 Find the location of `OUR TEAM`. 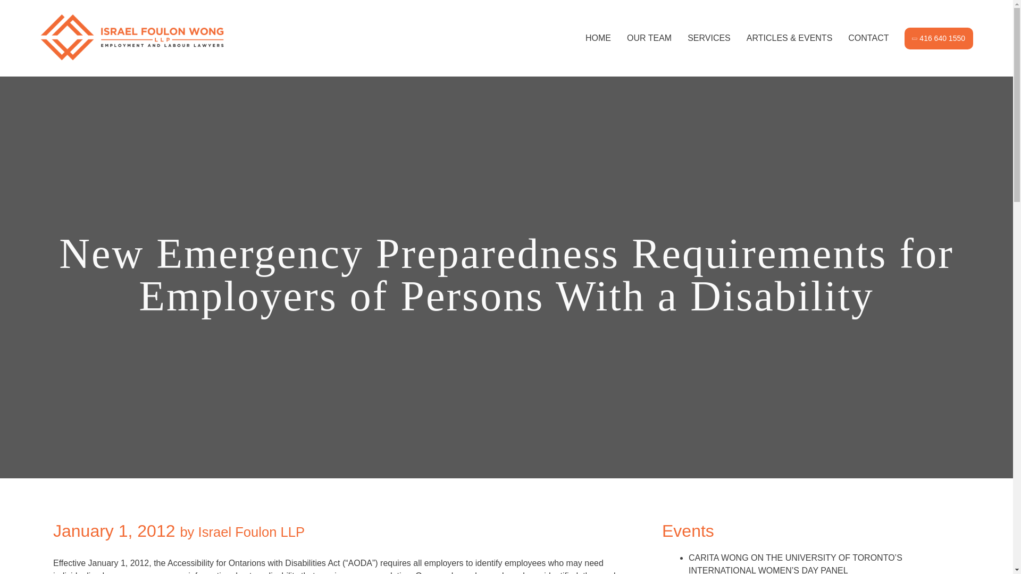

OUR TEAM is located at coordinates (649, 37).